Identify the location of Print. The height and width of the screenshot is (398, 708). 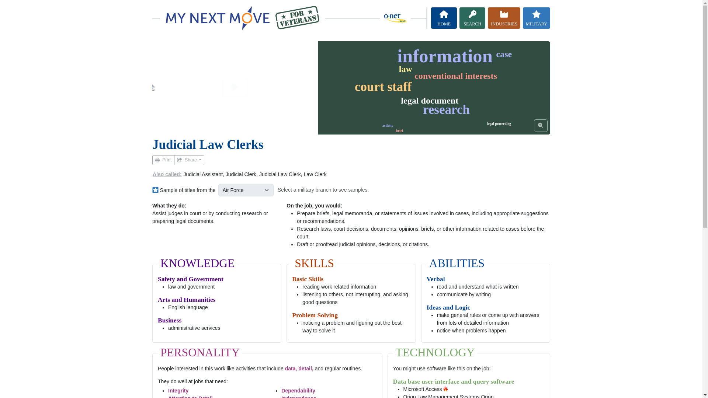
(163, 160).